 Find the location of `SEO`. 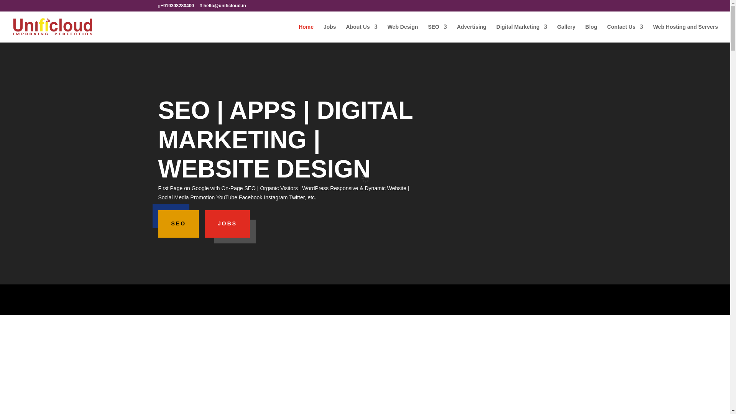

SEO is located at coordinates (178, 223).